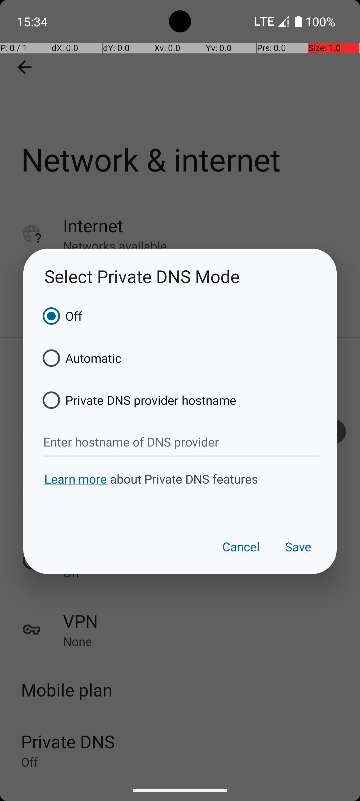 The image size is (360, 801). What do you see at coordinates (181, 442) in the screenshot?
I see `Enter hostname of DNS provider` at bounding box center [181, 442].